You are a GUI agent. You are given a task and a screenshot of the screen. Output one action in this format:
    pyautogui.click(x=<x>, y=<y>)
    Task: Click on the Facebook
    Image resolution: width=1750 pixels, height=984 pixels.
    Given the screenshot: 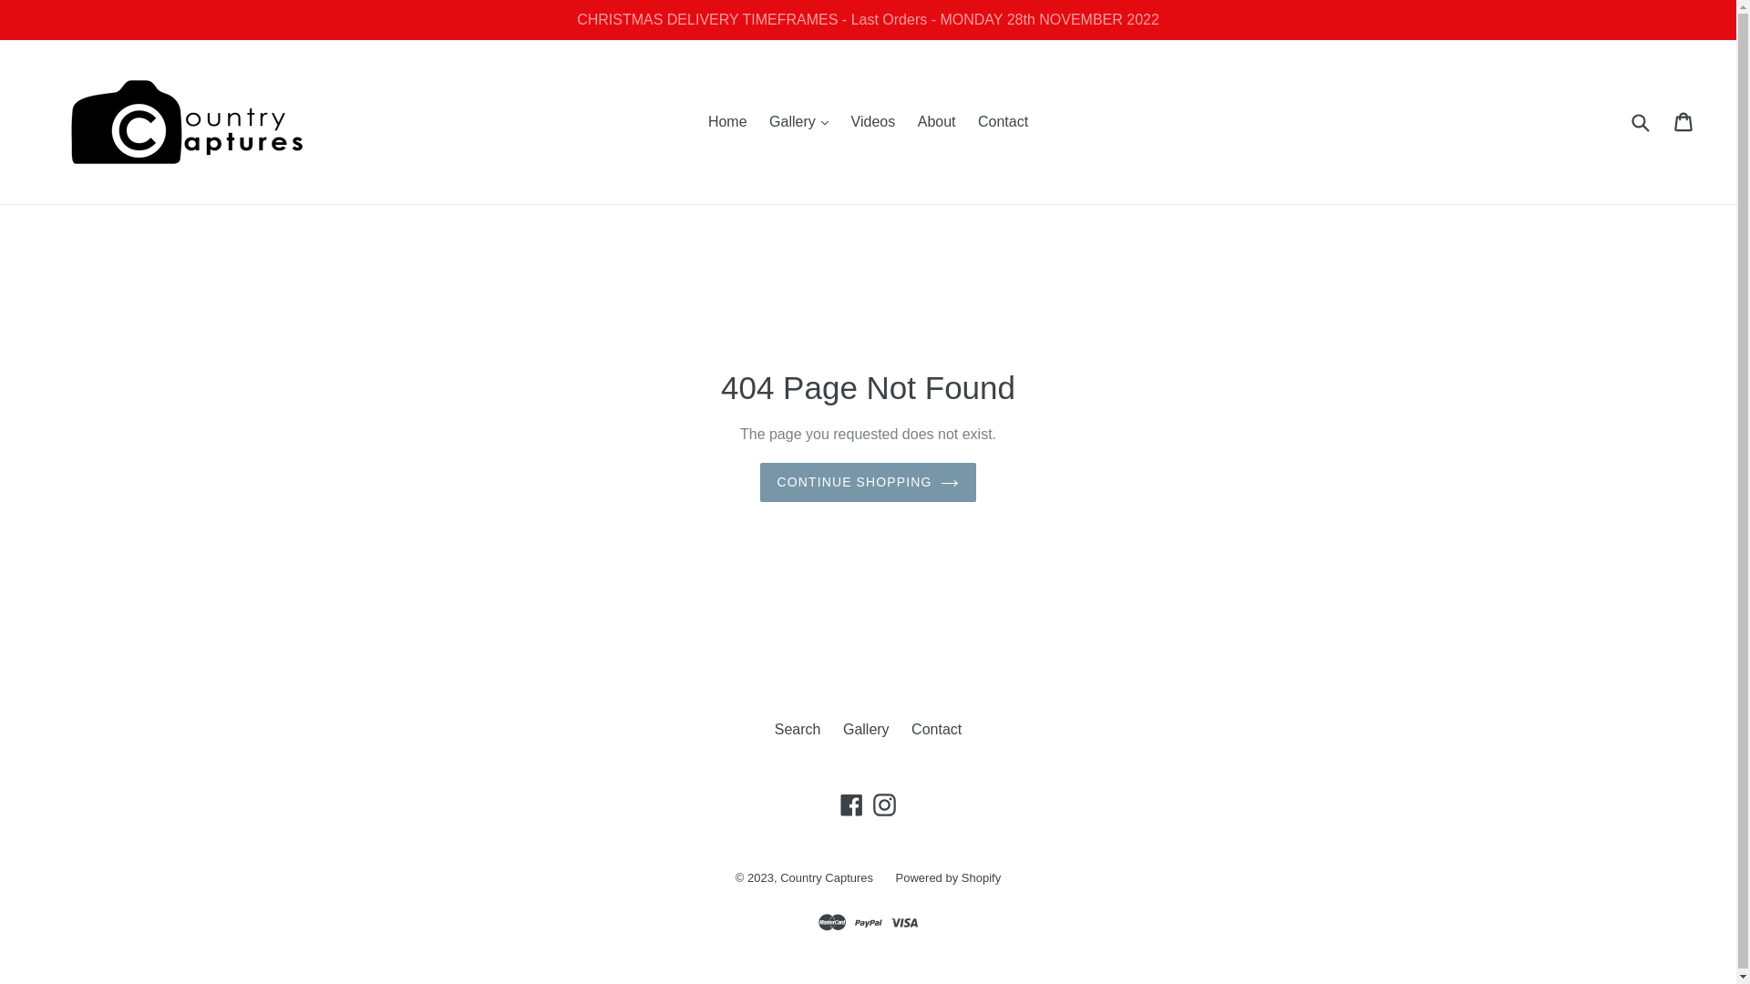 What is the action you would take?
    pyautogui.click(x=851, y=805)
    